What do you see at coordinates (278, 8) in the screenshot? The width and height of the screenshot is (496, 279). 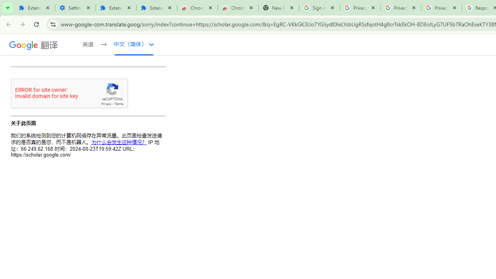 I see `New Tab` at bounding box center [278, 8].